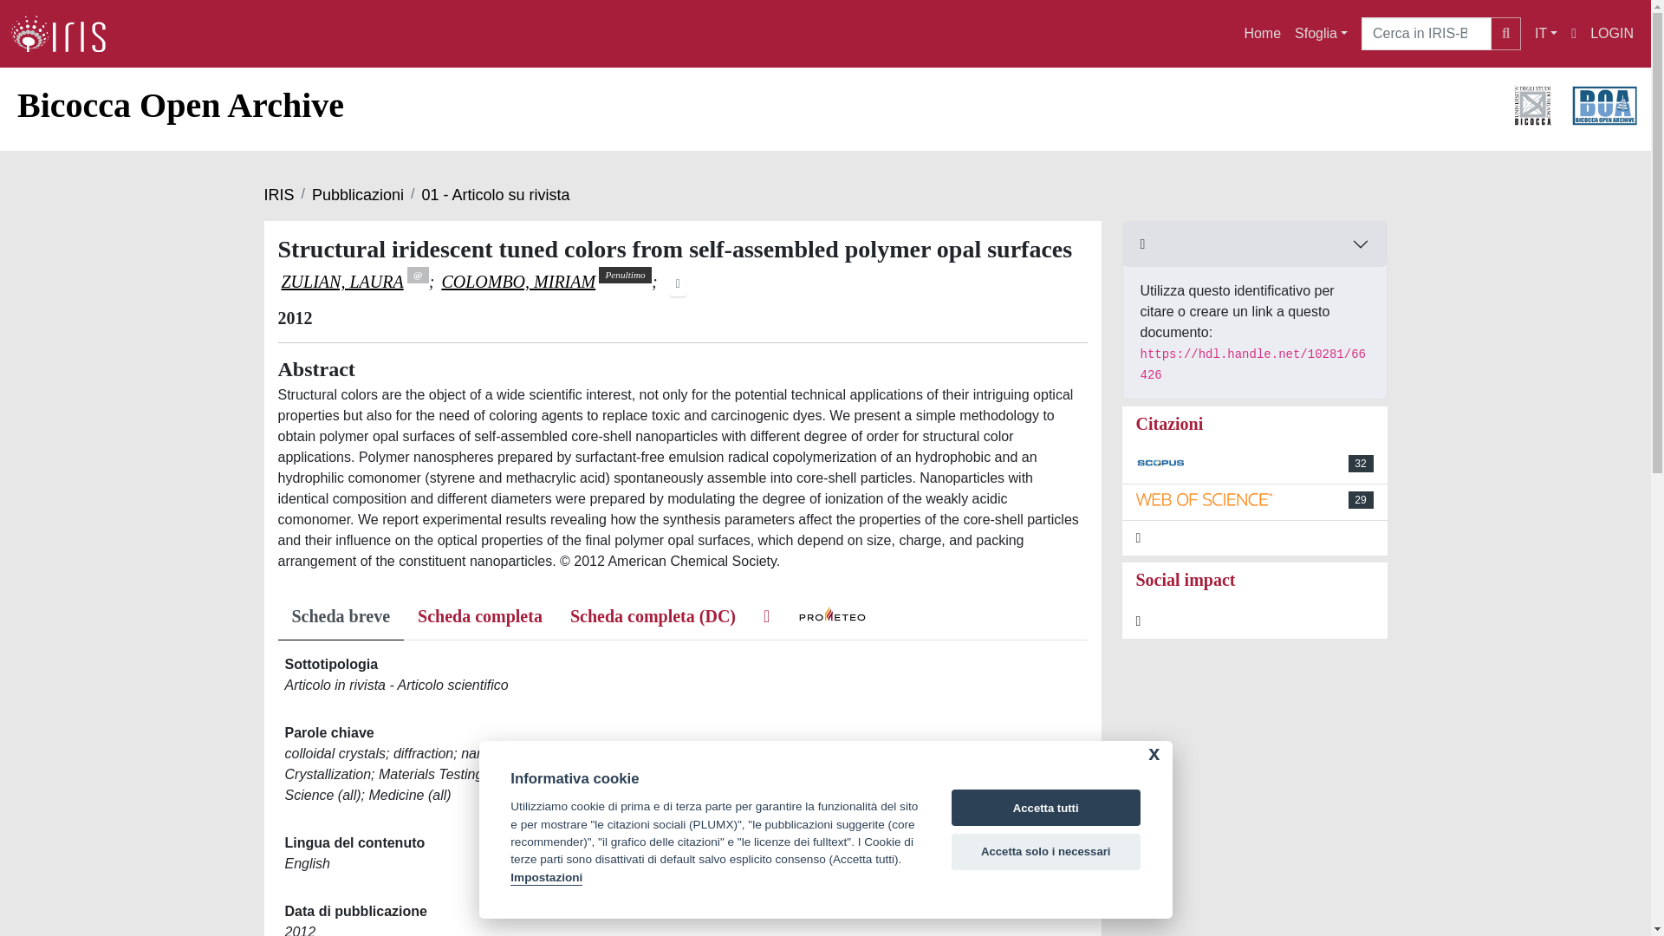 The image size is (1664, 936). What do you see at coordinates (1361, 463) in the screenshot?
I see `aggiornato in data 14-07-2024 17:10` at bounding box center [1361, 463].